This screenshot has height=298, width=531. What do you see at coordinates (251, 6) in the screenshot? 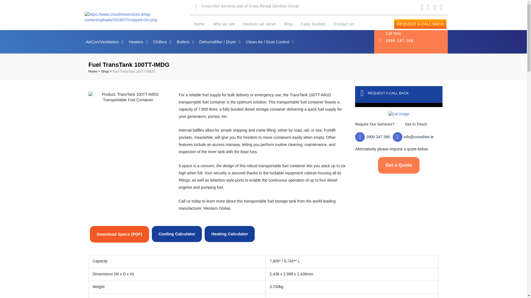
I see `Cross Hire Services part of Cross Rental Services Group.` at bounding box center [251, 6].